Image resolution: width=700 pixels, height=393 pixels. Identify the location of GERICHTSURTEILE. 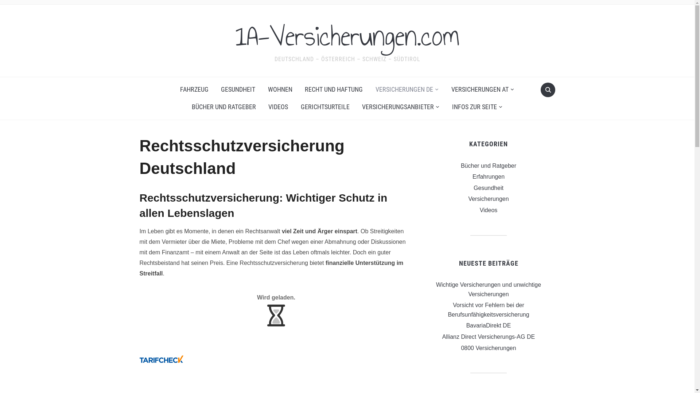
(325, 107).